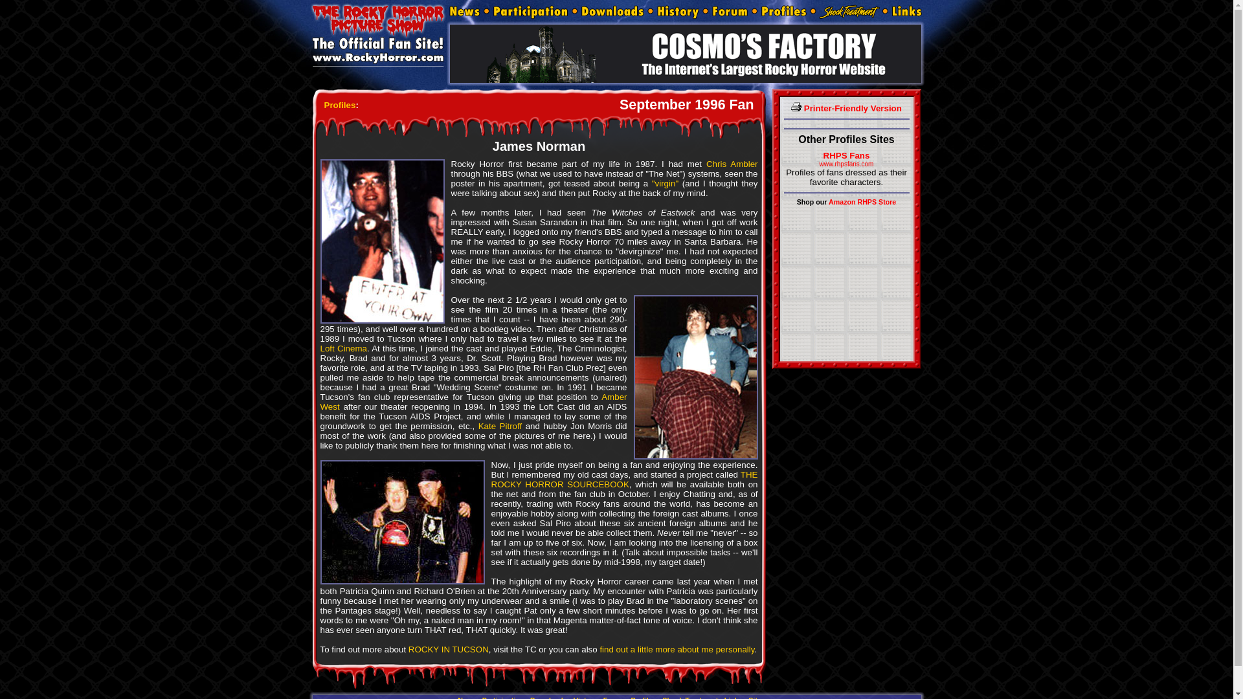 This screenshot has height=699, width=1243. What do you see at coordinates (503, 698) in the screenshot?
I see `Participation` at bounding box center [503, 698].